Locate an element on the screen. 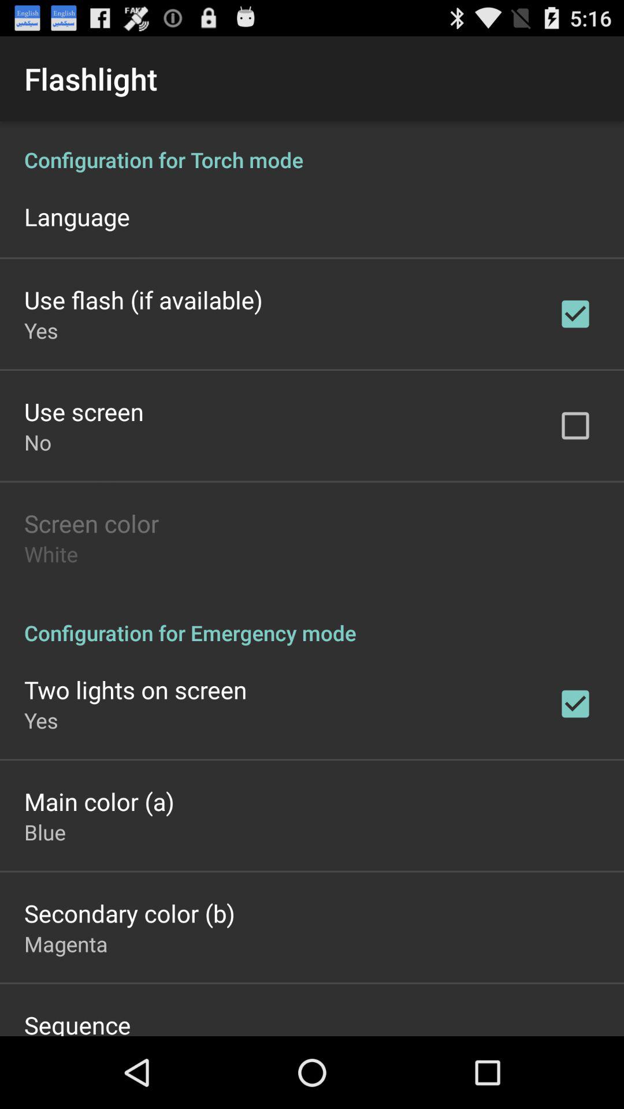  select the item below the no is located at coordinates (91, 523).